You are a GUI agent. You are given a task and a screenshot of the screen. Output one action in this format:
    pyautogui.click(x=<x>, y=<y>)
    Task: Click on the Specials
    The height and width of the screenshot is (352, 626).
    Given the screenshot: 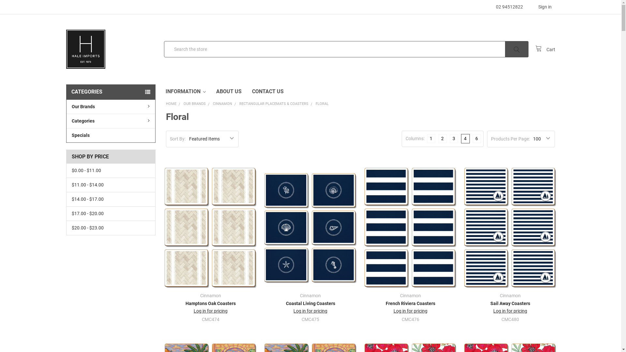 What is the action you would take?
    pyautogui.click(x=111, y=135)
    